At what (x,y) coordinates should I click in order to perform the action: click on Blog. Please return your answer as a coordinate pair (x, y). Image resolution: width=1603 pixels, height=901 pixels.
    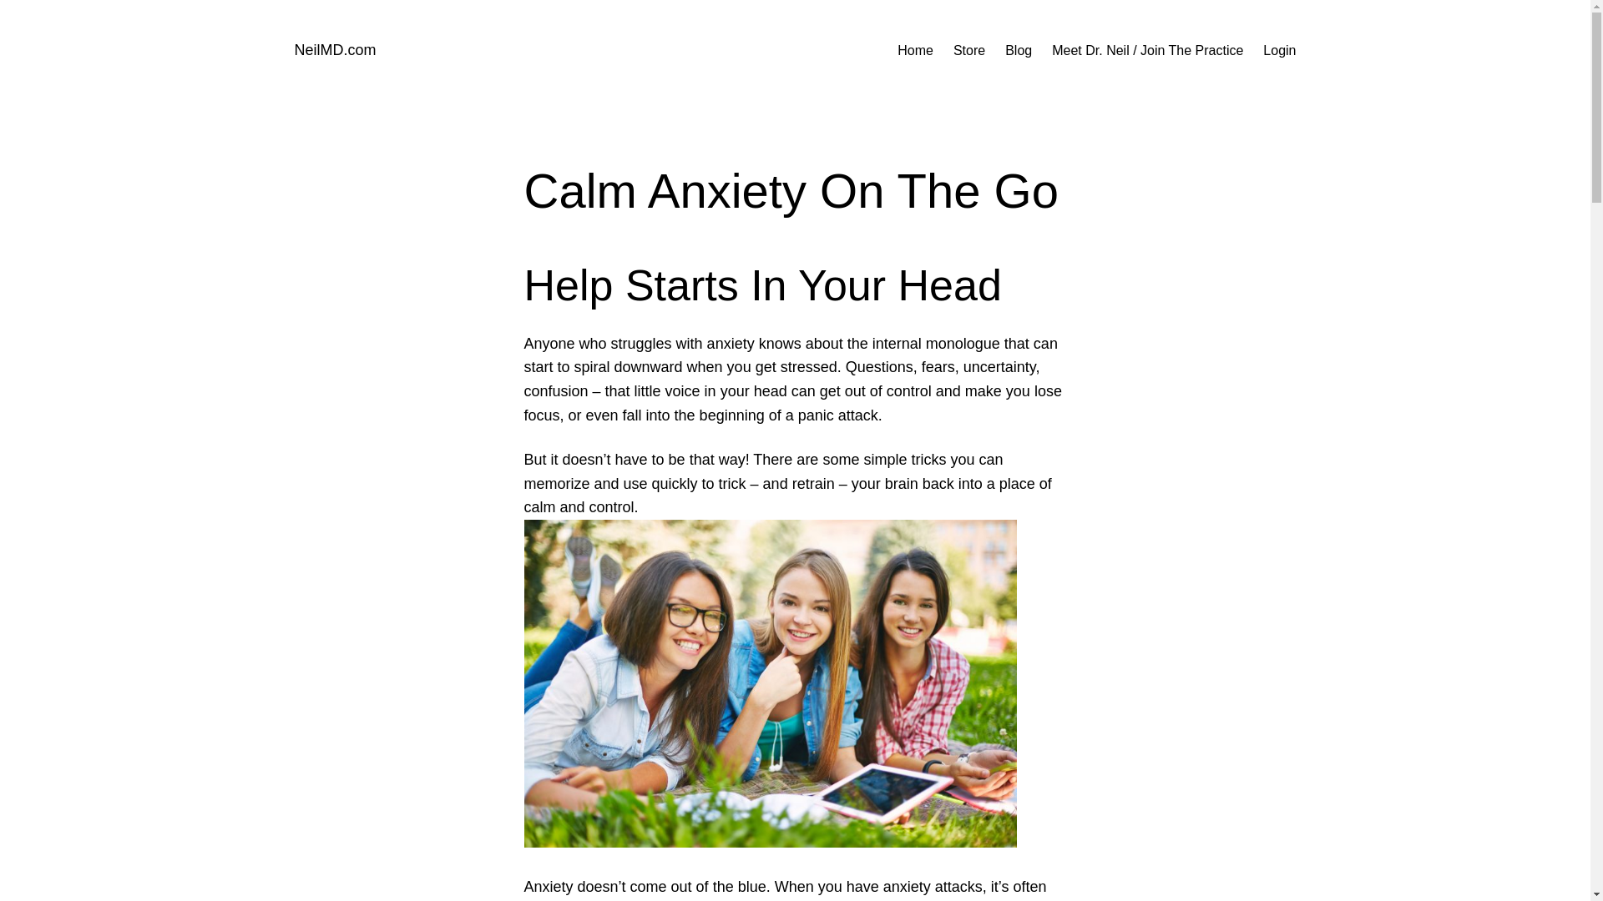
    Looking at the image, I should click on (1019, 50).